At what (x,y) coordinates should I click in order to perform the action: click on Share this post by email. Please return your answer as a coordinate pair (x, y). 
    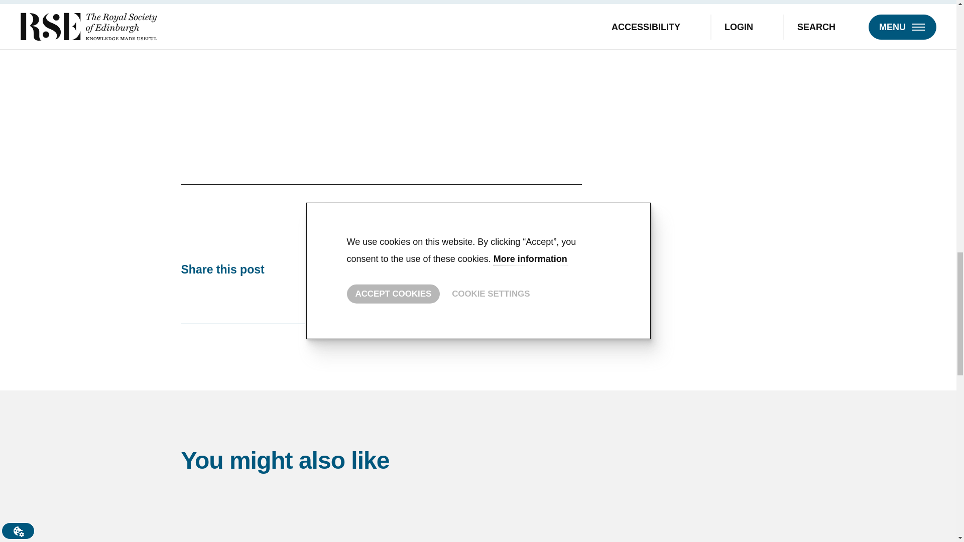
    Looking at the image, I should click on (297, 298).